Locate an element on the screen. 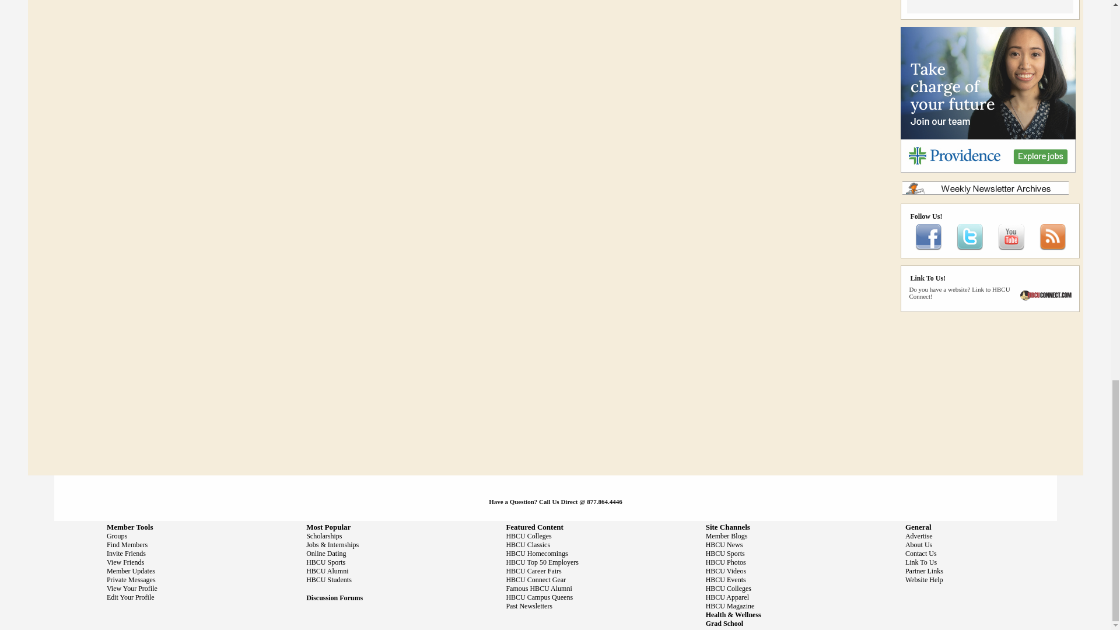 The height and width of the screenshot is (630, 1120). Follow us on Facebook! is located at coordinates (928, 247).